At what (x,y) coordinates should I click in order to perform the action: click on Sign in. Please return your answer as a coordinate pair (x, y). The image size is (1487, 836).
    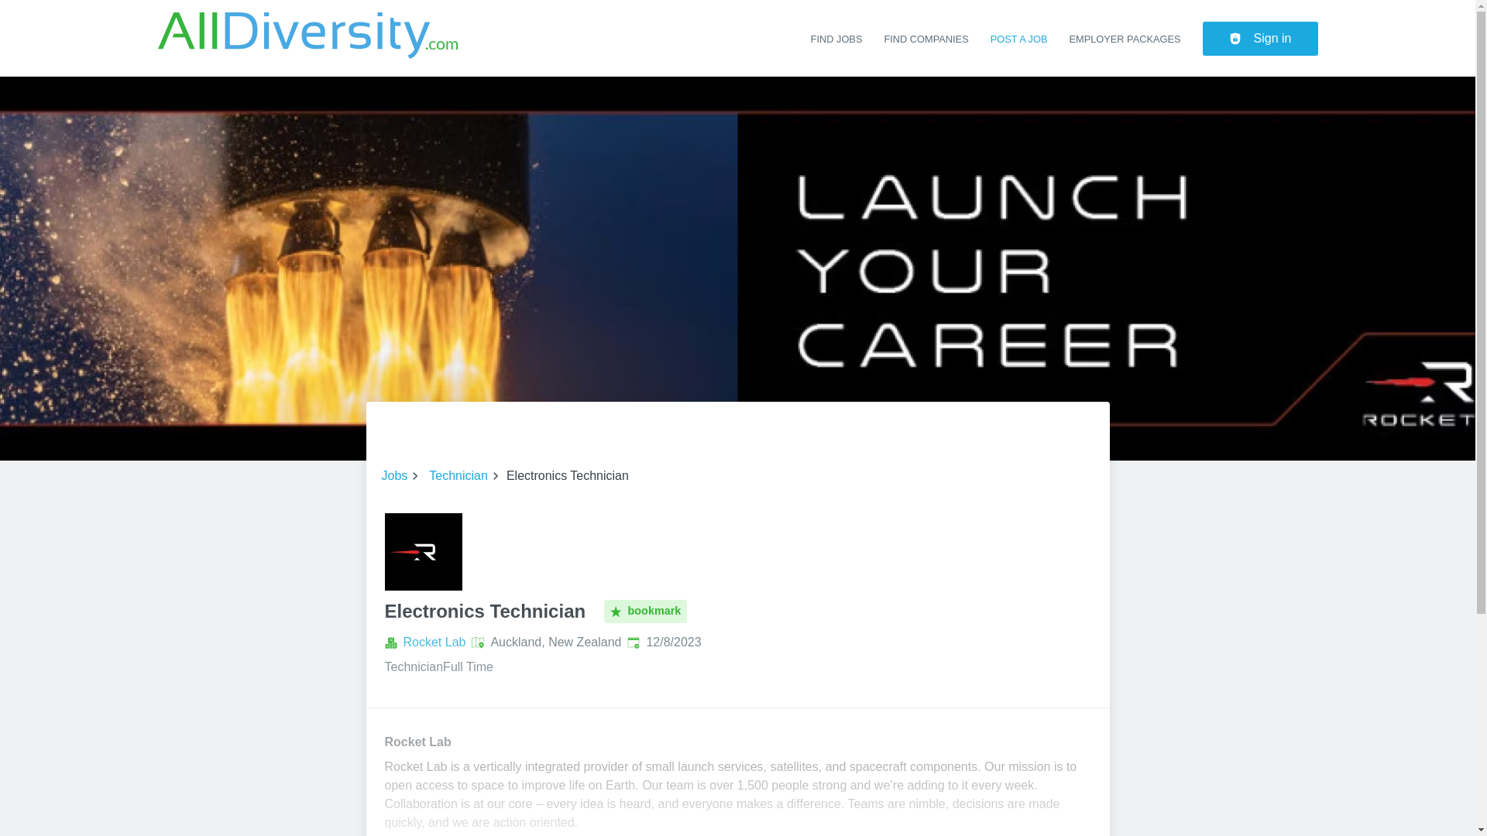
    Looking at the image, I should click on (1260, 39).